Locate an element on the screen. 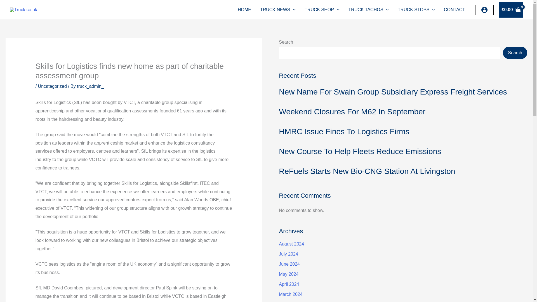 The width and height of the screenshot is (537, 302). TRUCK SHOP is located at coordinates (322, 10).